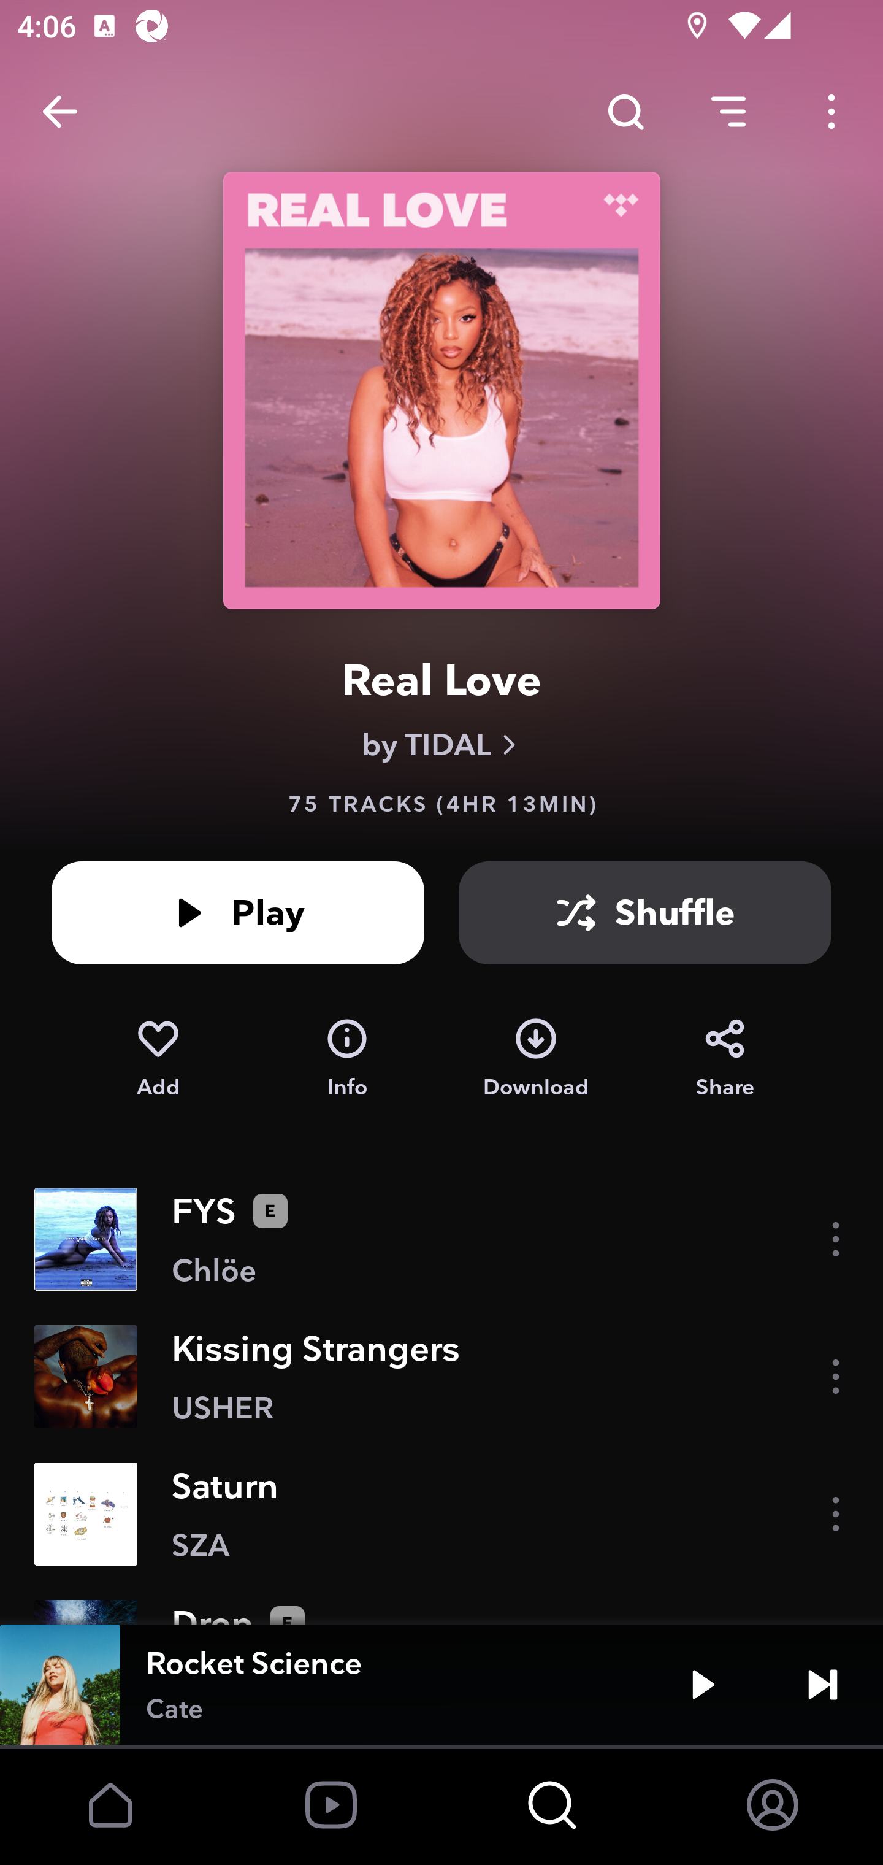  I want to click on Search, so click(625, 112).